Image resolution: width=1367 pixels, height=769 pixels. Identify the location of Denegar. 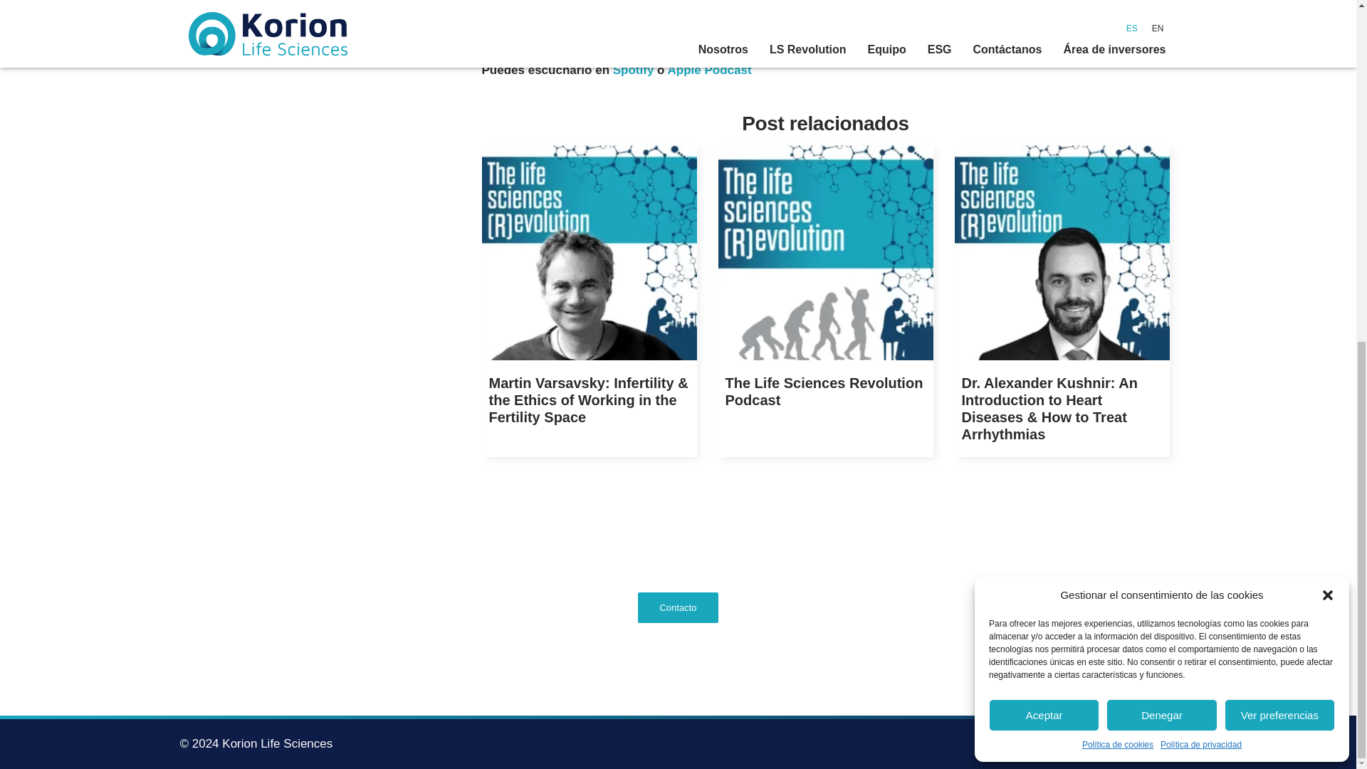
(1161, 104).